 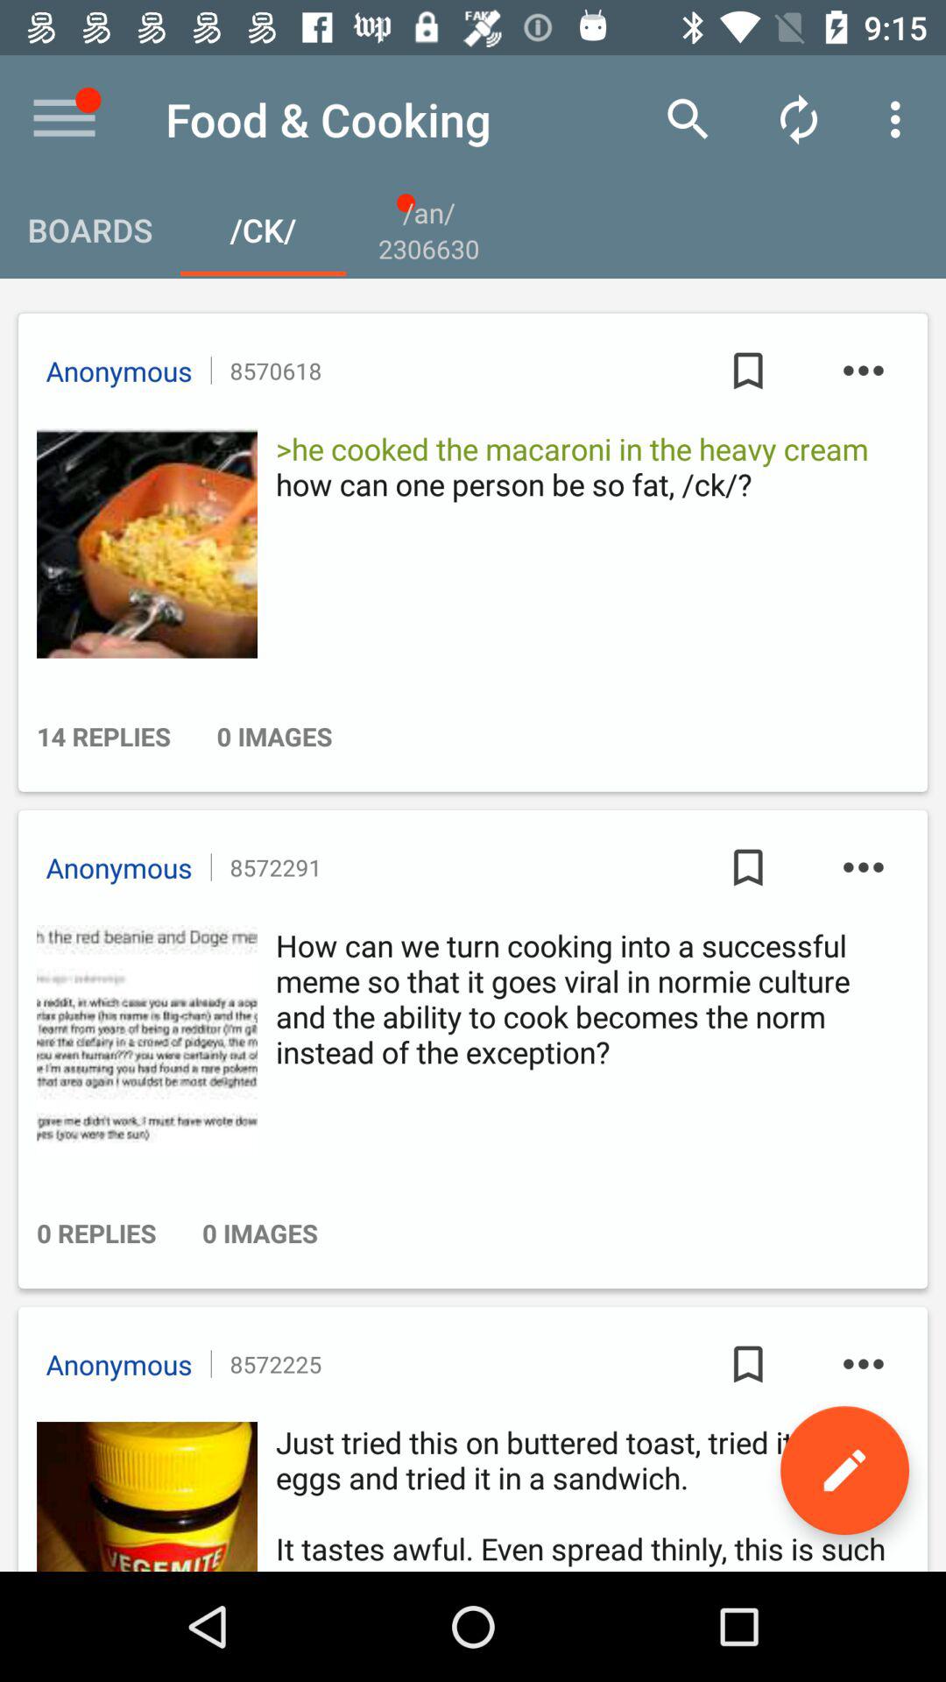 What do you see at coordinates (142, 1496) in the screenshot?
I see `advertisement` at bounding box center [142, 1496].